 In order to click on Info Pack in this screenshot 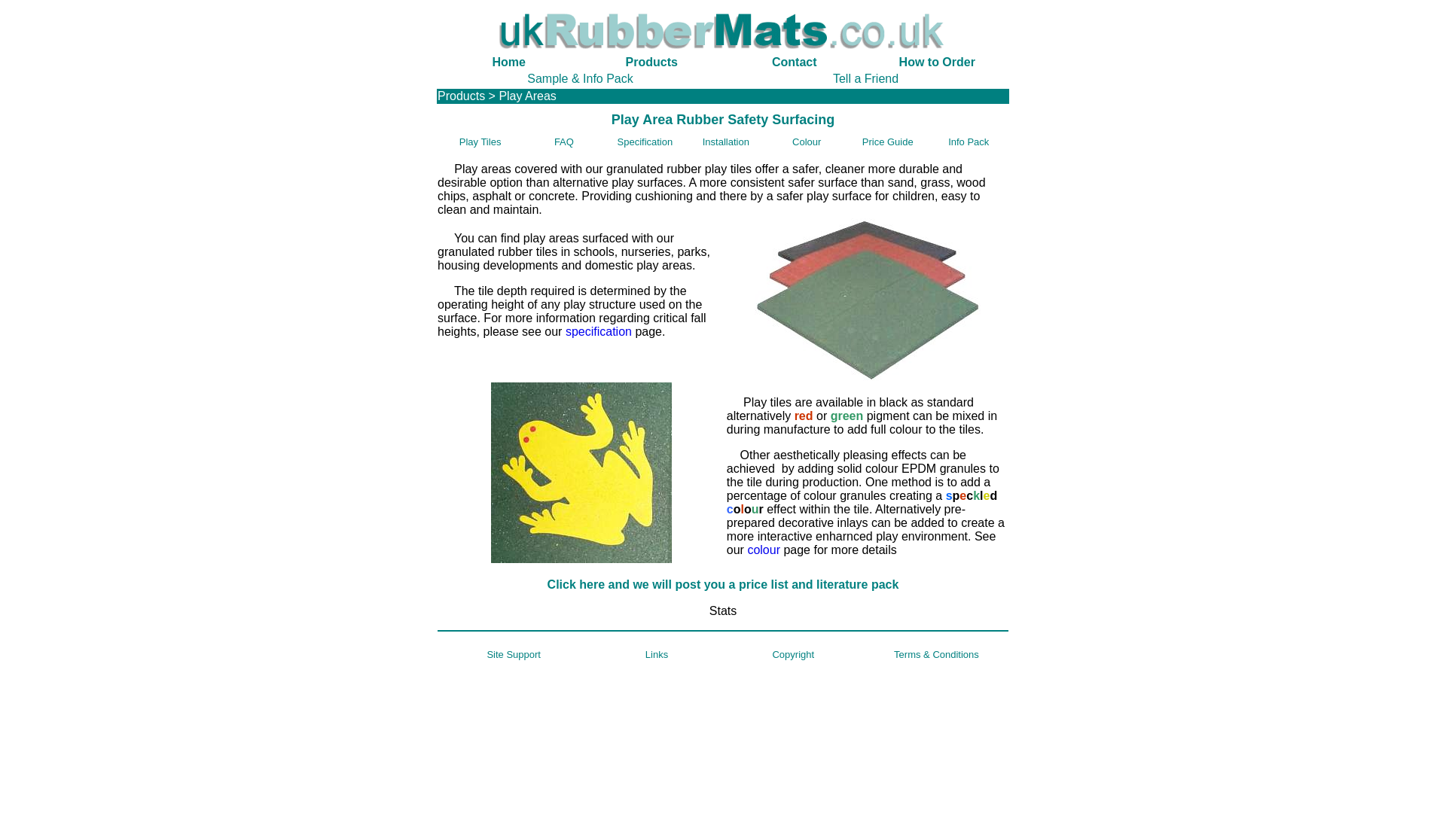, I will do `click(969, 142)`.